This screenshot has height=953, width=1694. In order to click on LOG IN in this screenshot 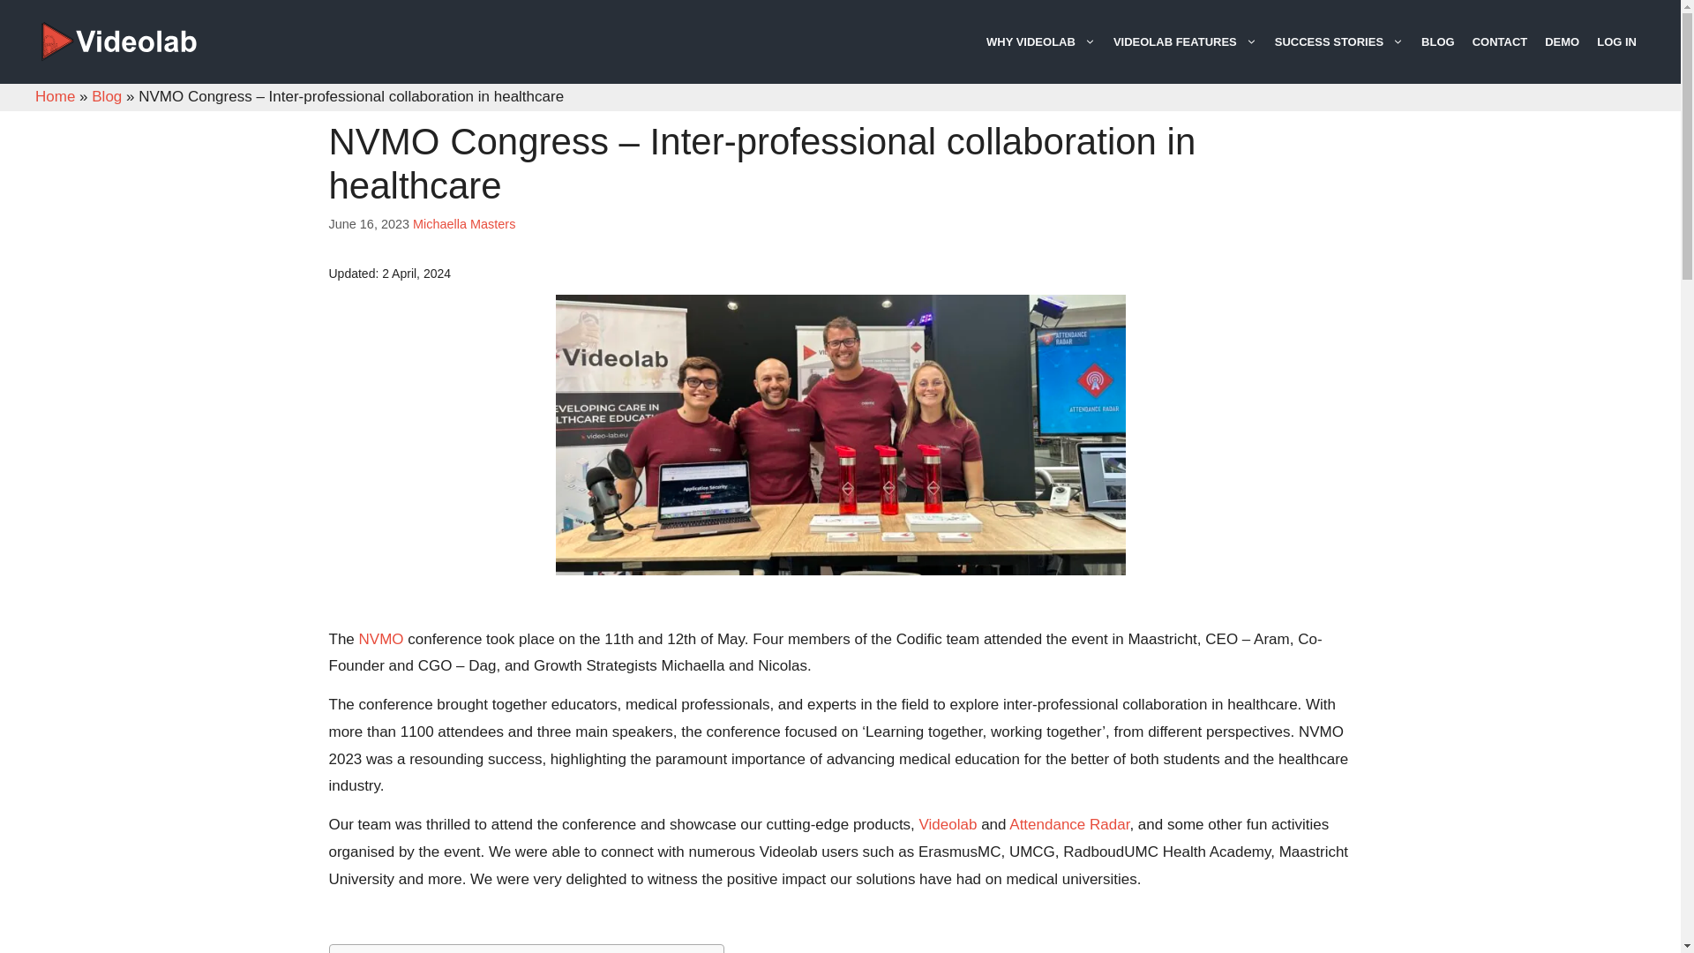, I will do `click(1616, 41)`.